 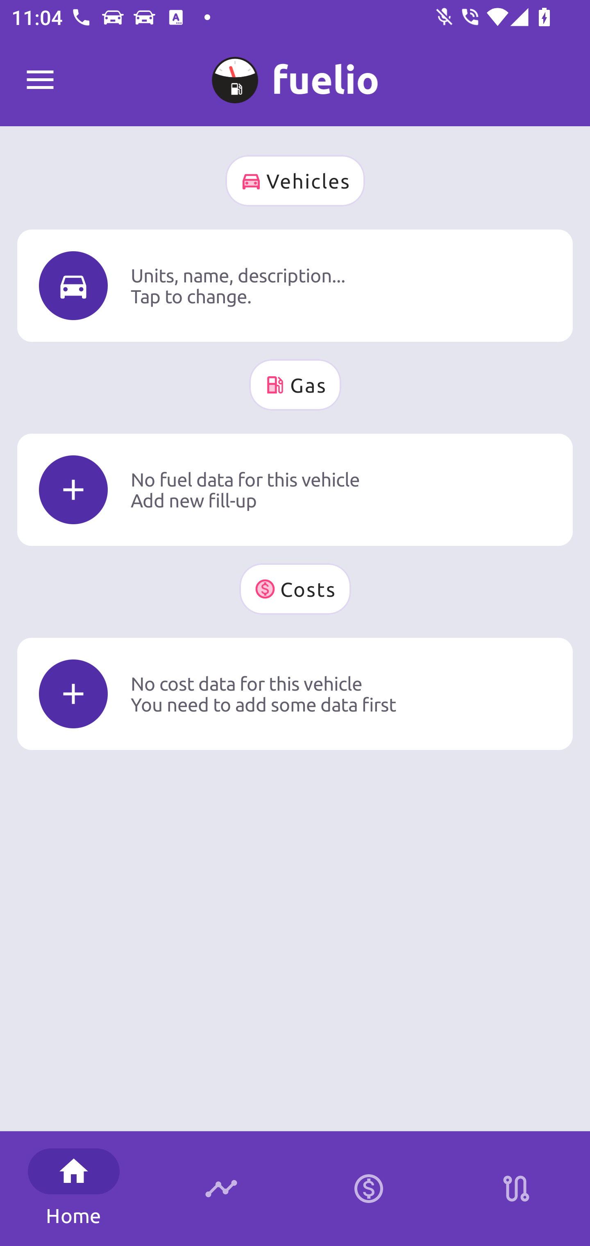 I want to click on Vehicles, so click(x=295, y=180).